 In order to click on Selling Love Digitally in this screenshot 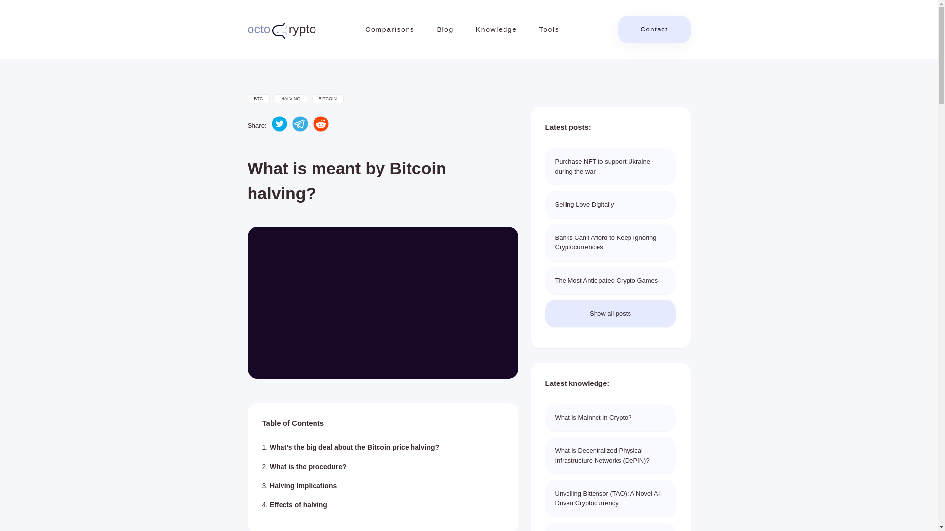, I will do `click(610, 418)`.